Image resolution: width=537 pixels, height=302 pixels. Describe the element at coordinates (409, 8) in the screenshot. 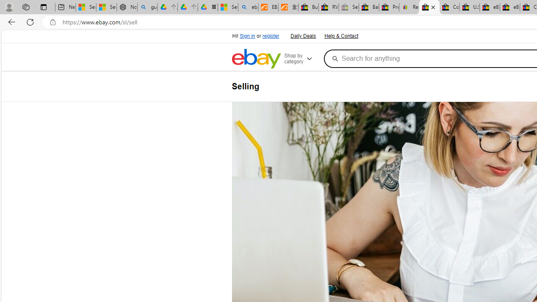

I see `Register: Create a personal eBay account` at that location.